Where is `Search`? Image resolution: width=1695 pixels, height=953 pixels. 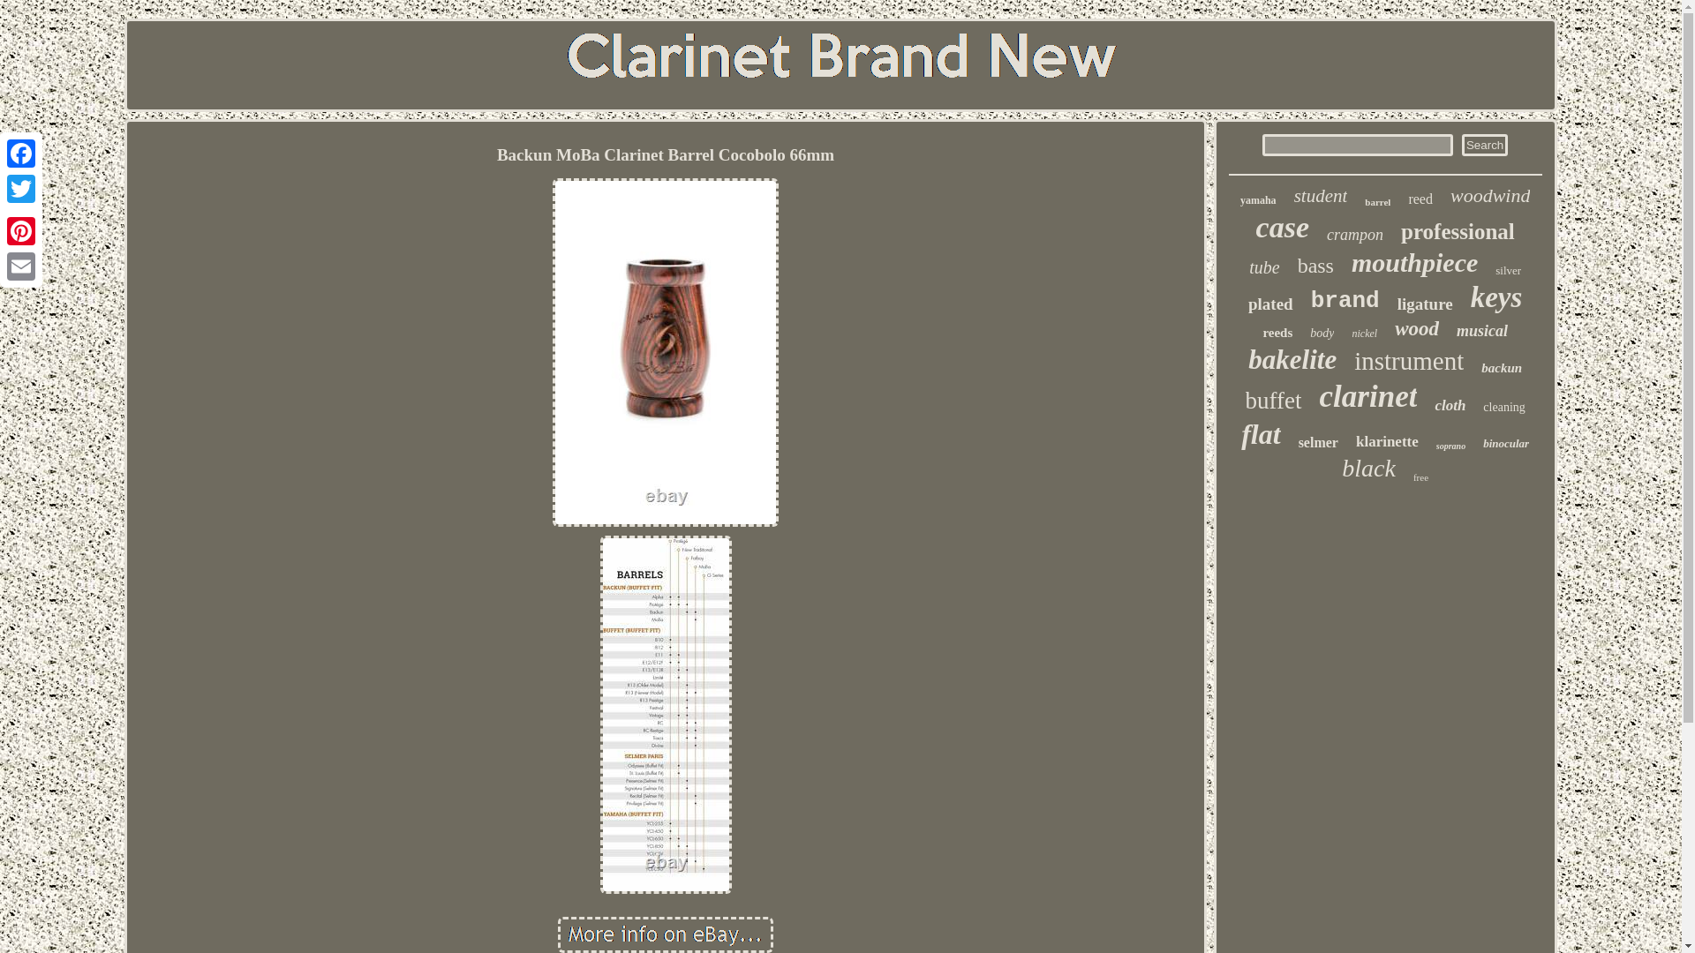
Search is located at coordinates (1485, 145).